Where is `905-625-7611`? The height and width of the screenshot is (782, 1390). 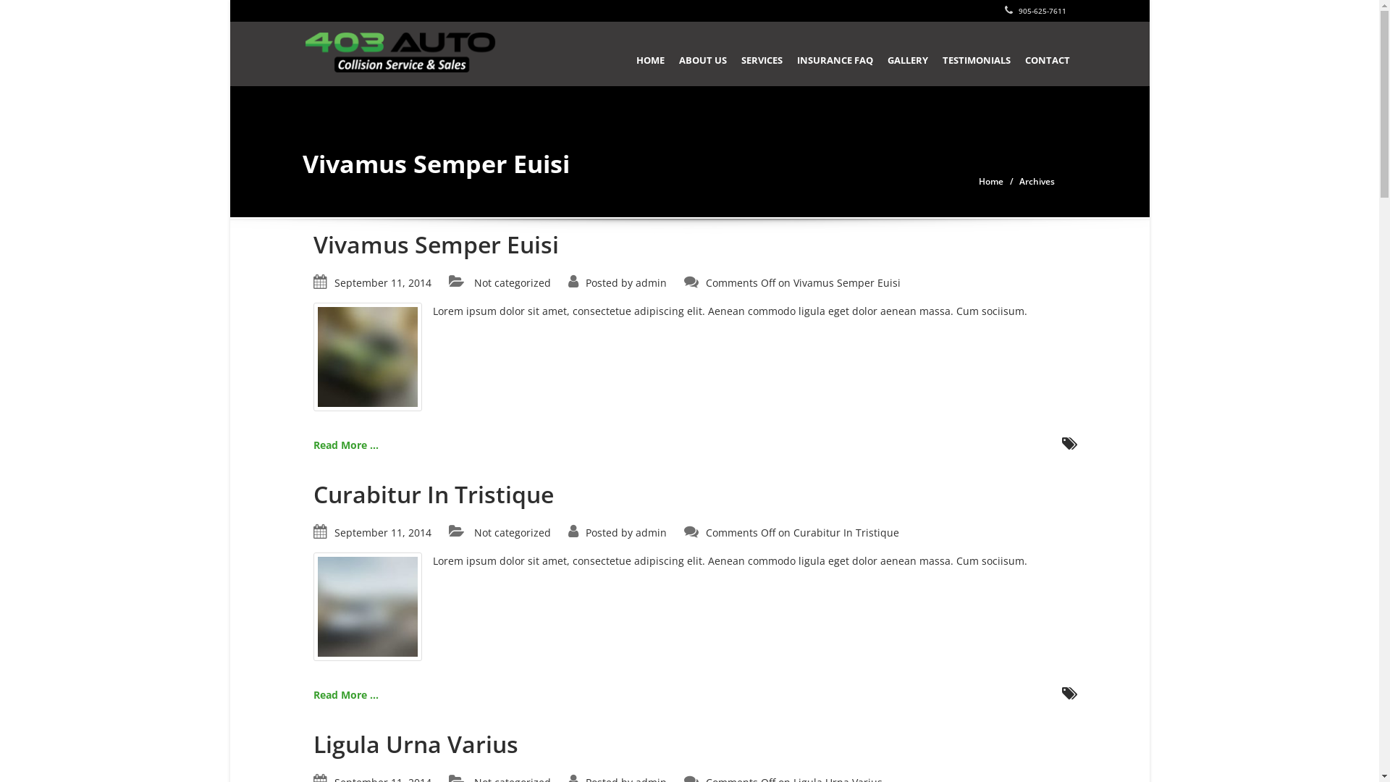
905-625-7611 is located at coordinates (1035, 11).